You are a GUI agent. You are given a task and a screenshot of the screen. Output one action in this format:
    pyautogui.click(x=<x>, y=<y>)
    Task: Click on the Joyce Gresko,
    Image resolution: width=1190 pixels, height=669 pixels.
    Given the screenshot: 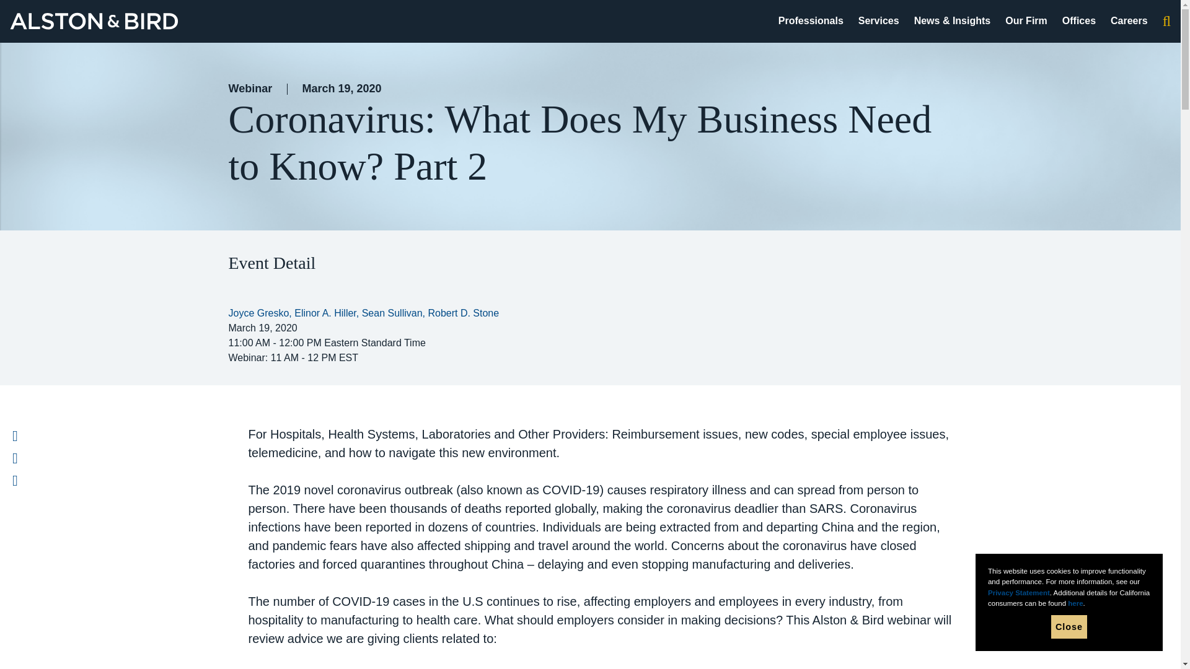 What is the action you would take?
    pyautogui.click(x=261, y=313)
    